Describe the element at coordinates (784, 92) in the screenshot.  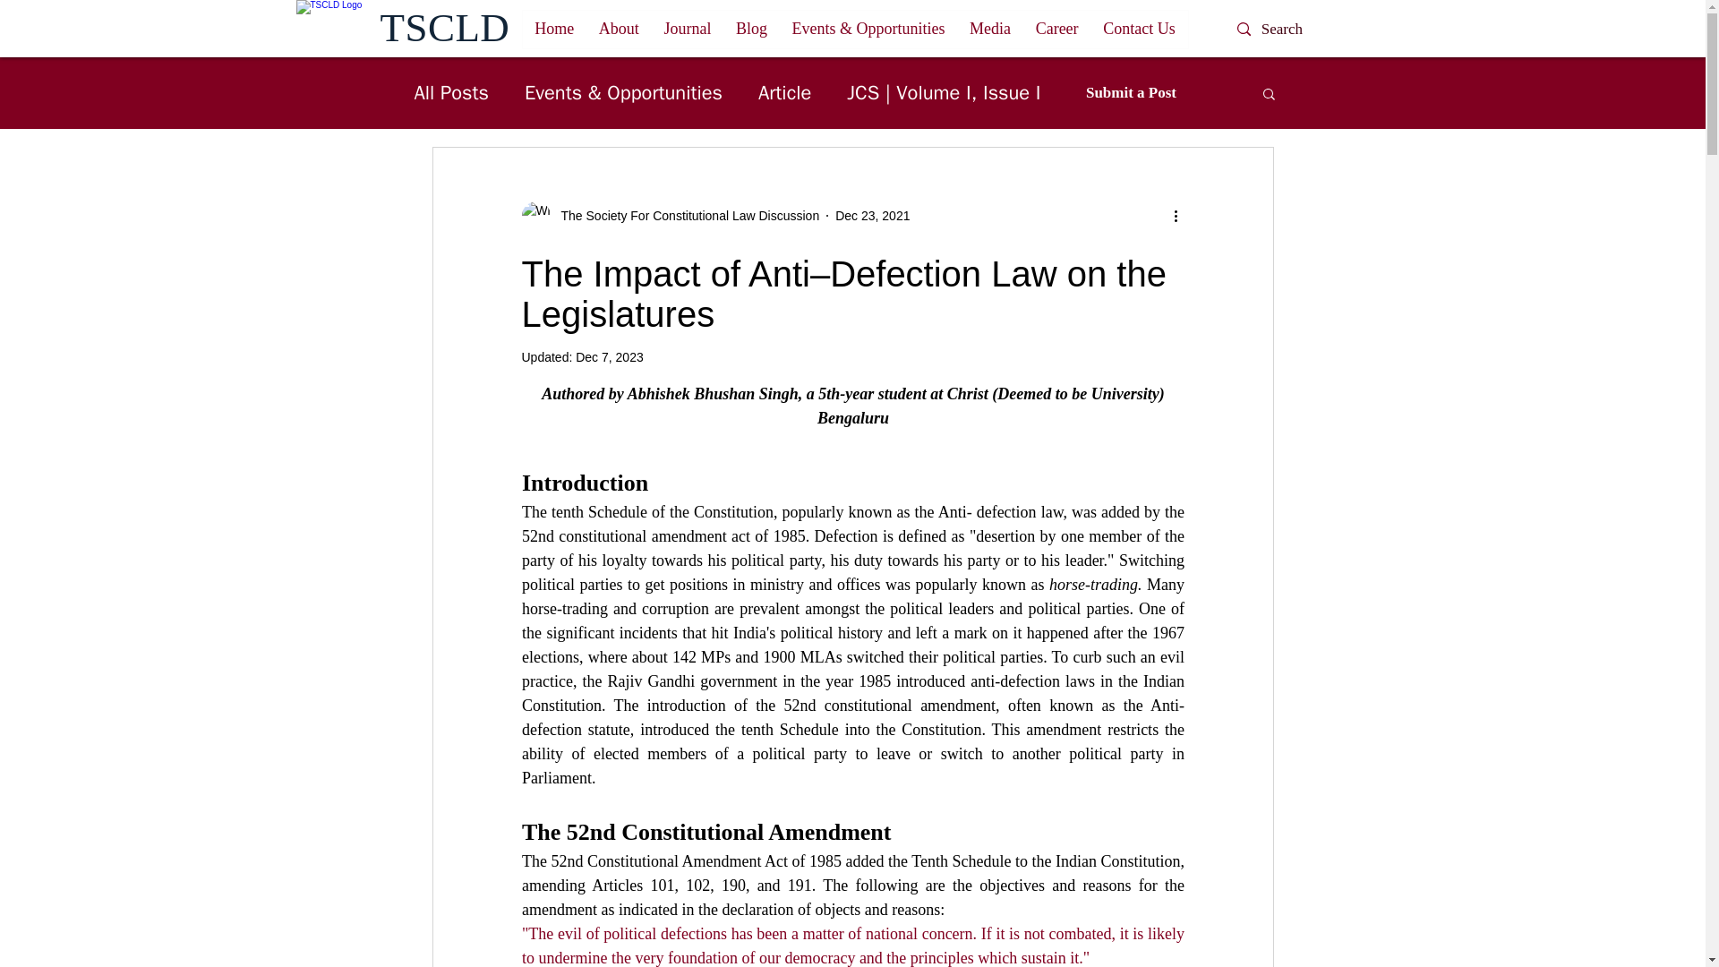
I see `Article` at that location.